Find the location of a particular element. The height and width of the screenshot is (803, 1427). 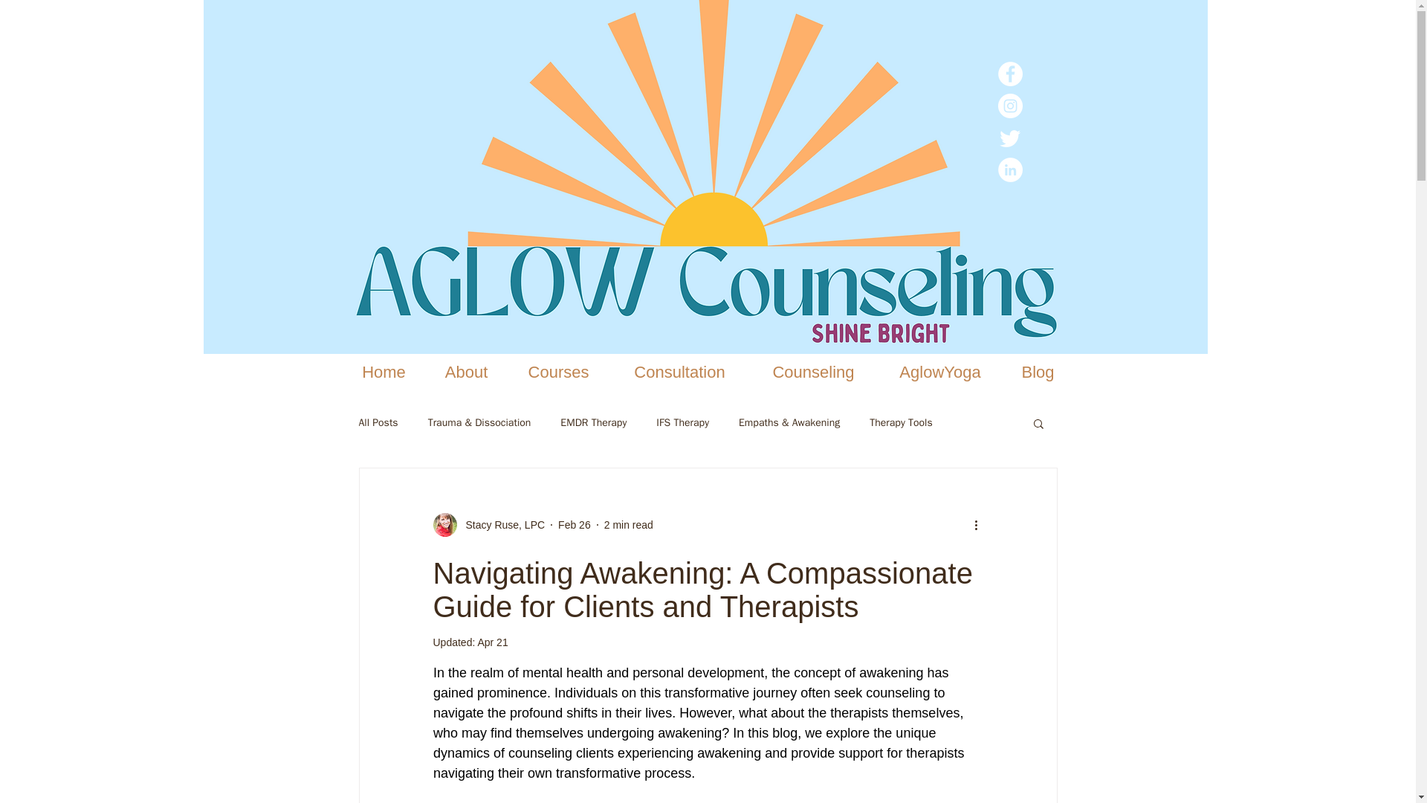

Counseling is located at coordinates (813, 372).